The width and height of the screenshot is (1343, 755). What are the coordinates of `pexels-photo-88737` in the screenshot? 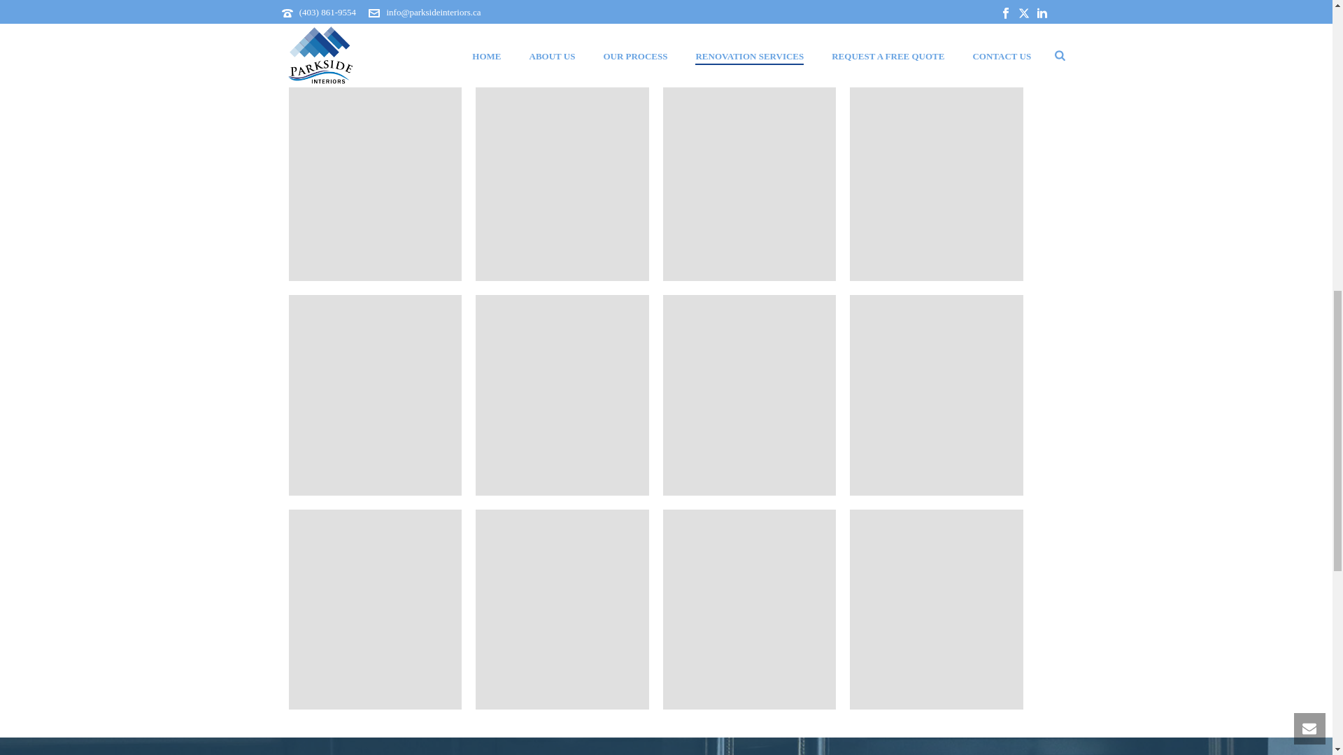 It's located at (750, 395).